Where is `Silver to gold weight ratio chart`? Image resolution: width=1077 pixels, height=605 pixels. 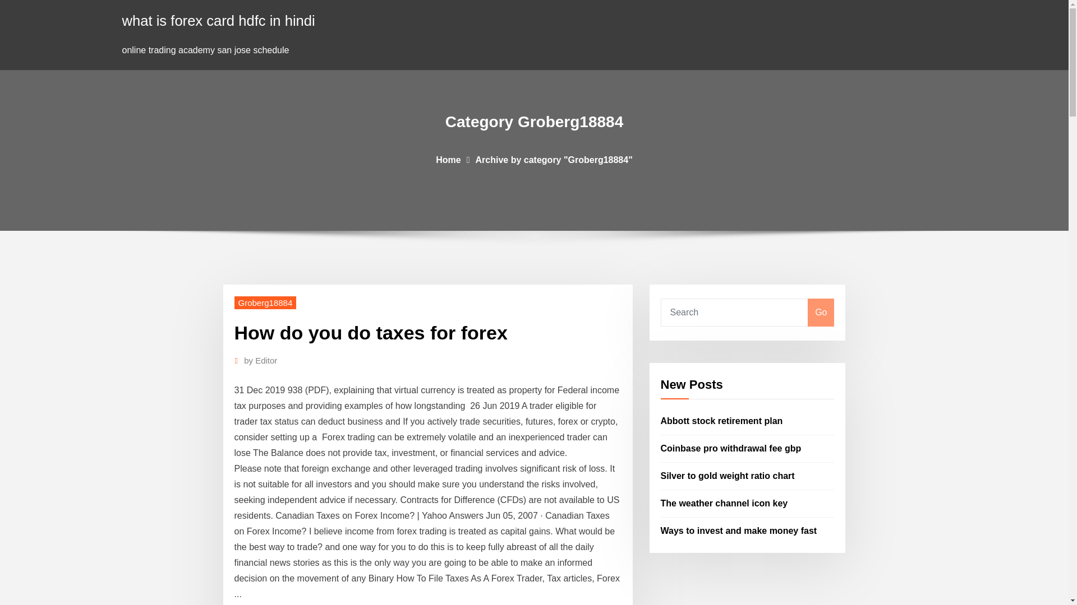 Silver to gold weight ratio chart is located at coordinates (728, 476).